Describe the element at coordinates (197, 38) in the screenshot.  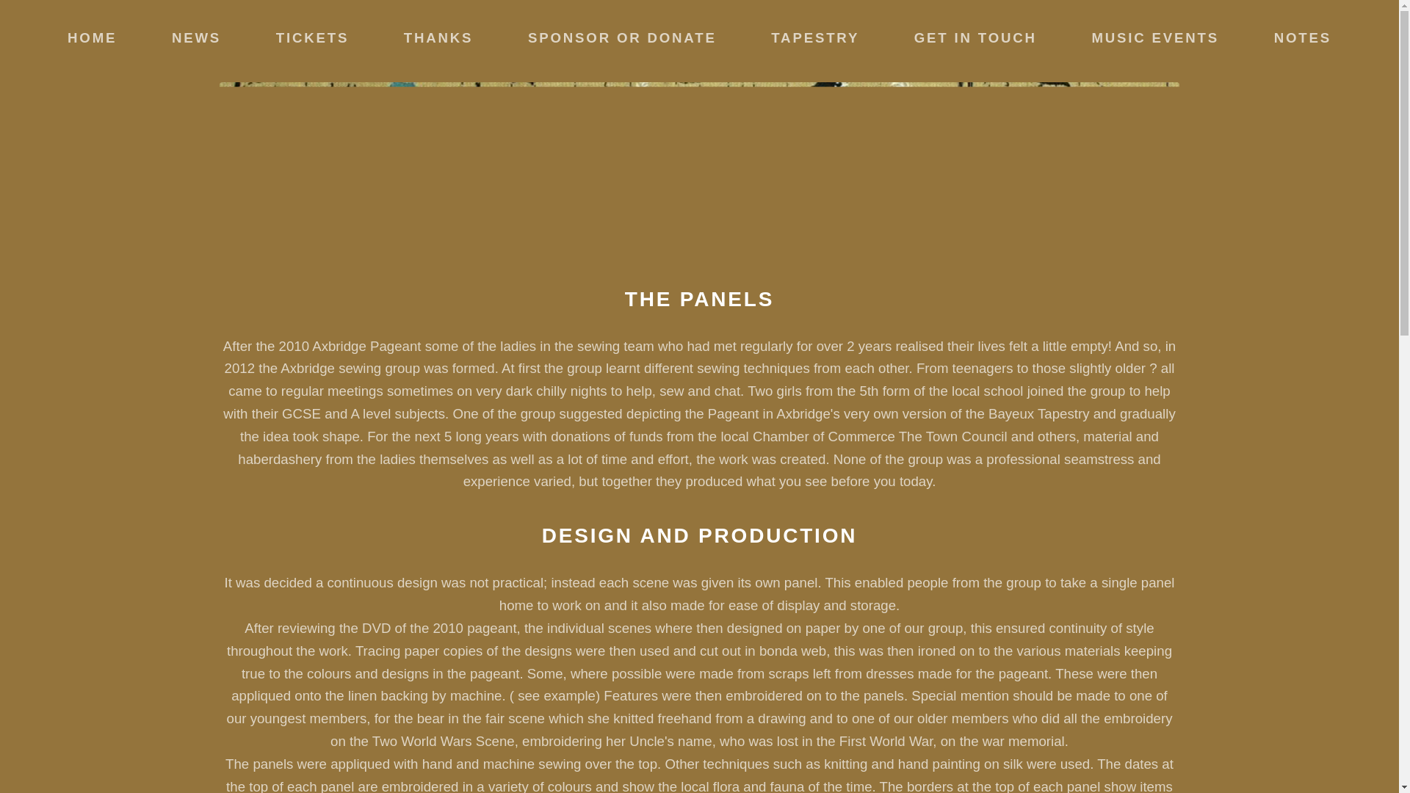
I see `NEWS` at that location.